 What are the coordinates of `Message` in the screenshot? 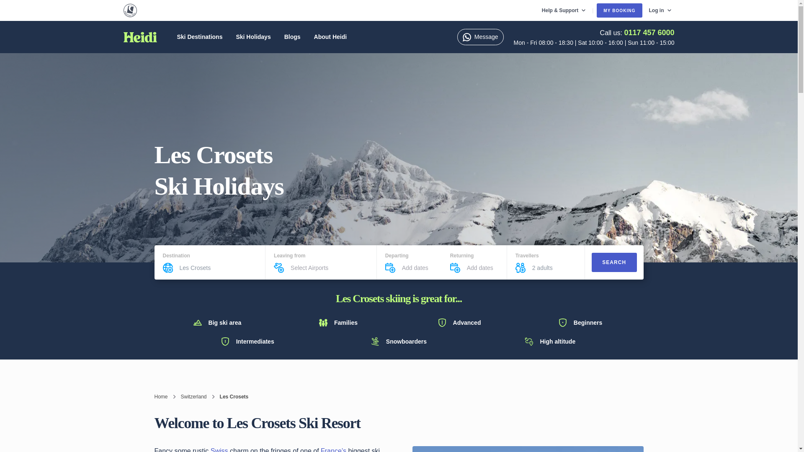 It's located at (481, 37).